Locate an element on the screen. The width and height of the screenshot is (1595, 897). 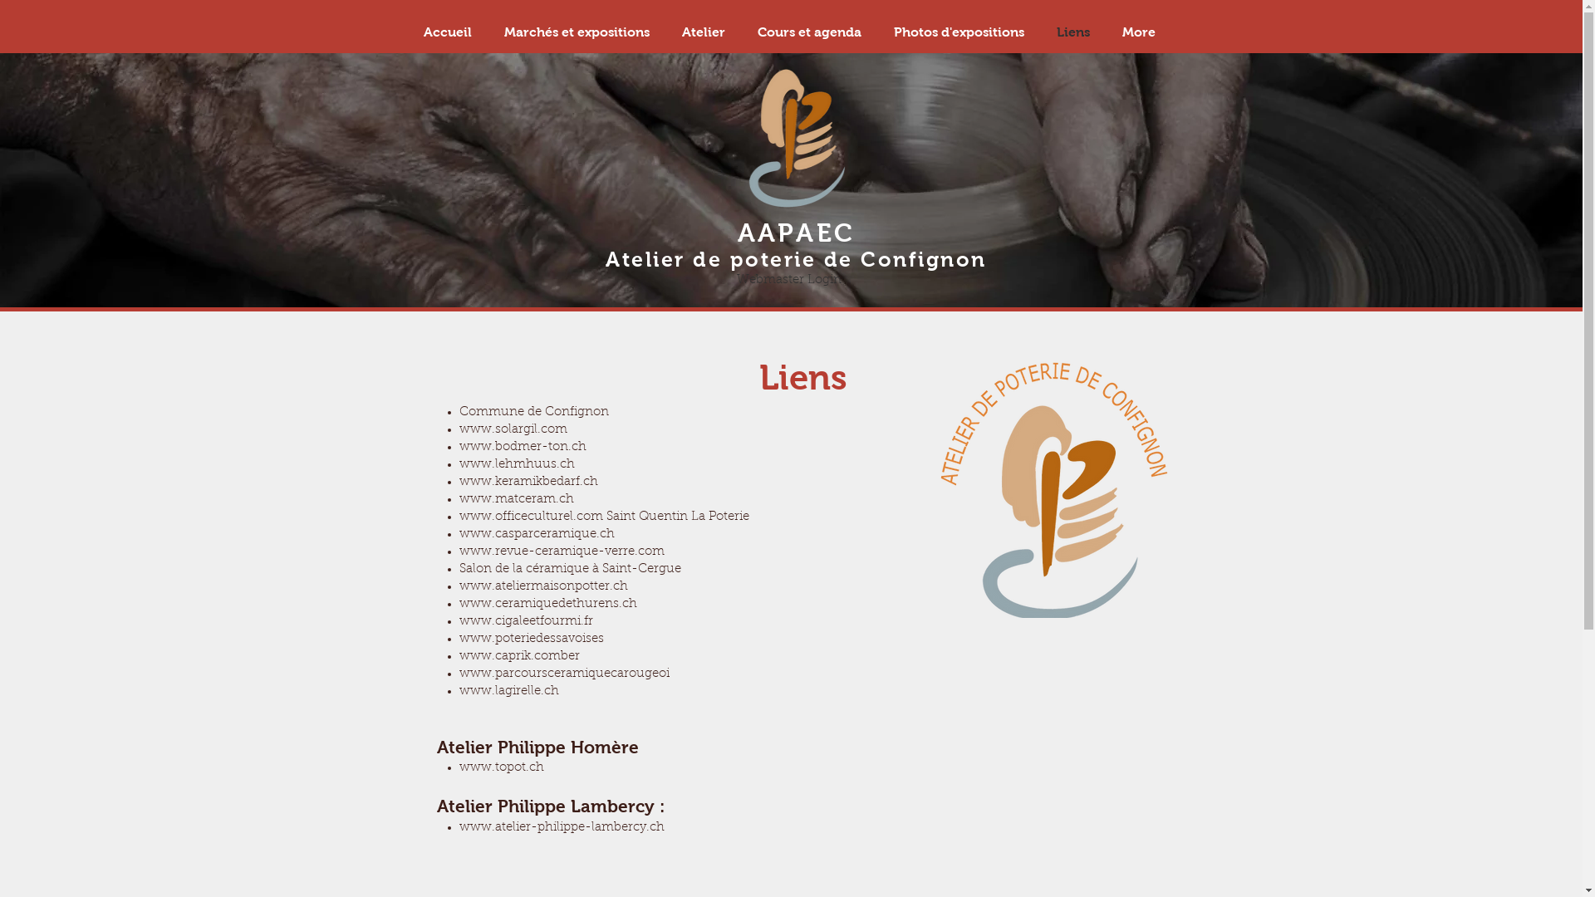
www.solargil.com is located at coordinates (513, 430).